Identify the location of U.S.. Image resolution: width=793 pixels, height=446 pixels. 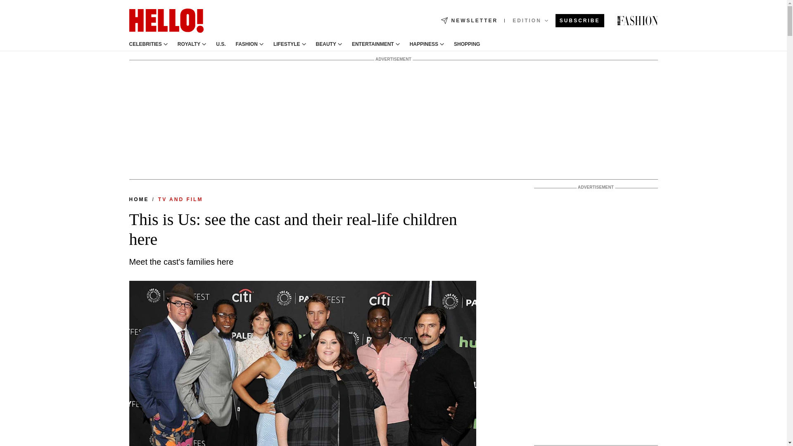
(221, 44).